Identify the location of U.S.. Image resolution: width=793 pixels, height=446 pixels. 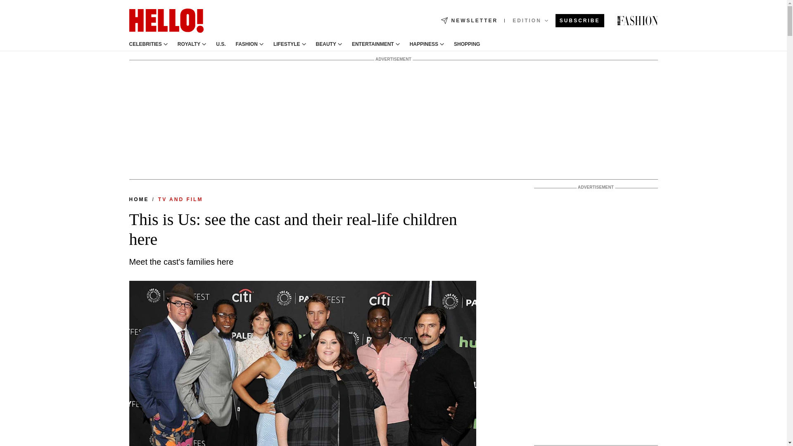
(221, 44).